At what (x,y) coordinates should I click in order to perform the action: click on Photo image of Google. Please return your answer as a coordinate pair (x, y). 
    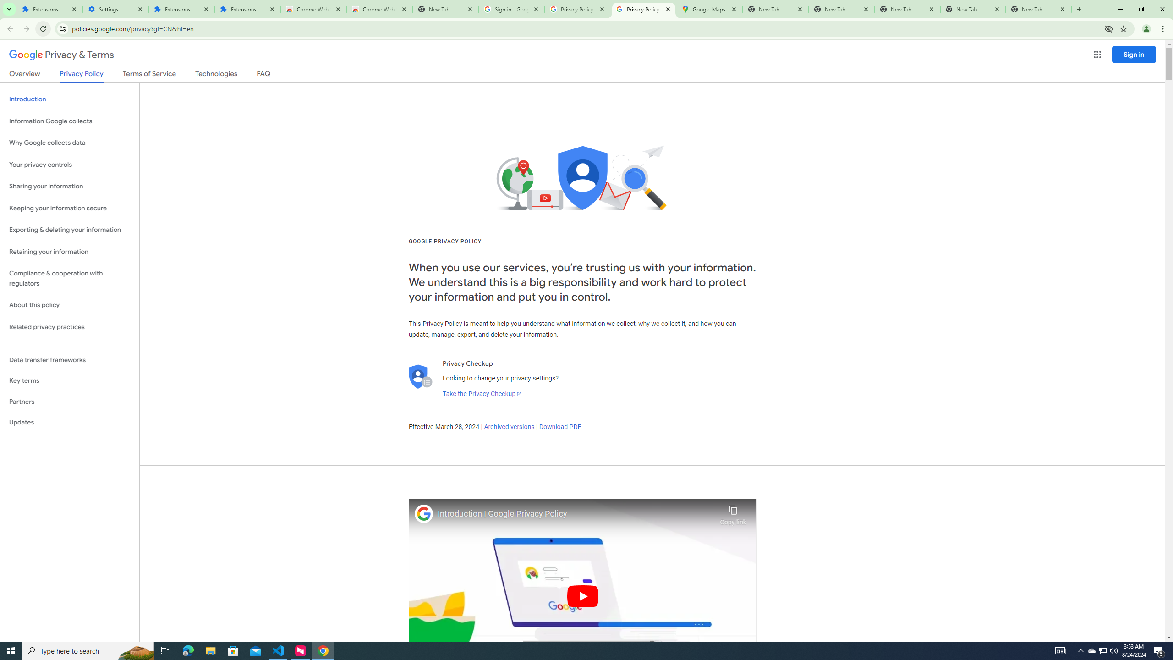
    Looking at the image, I should click on (424, 513).